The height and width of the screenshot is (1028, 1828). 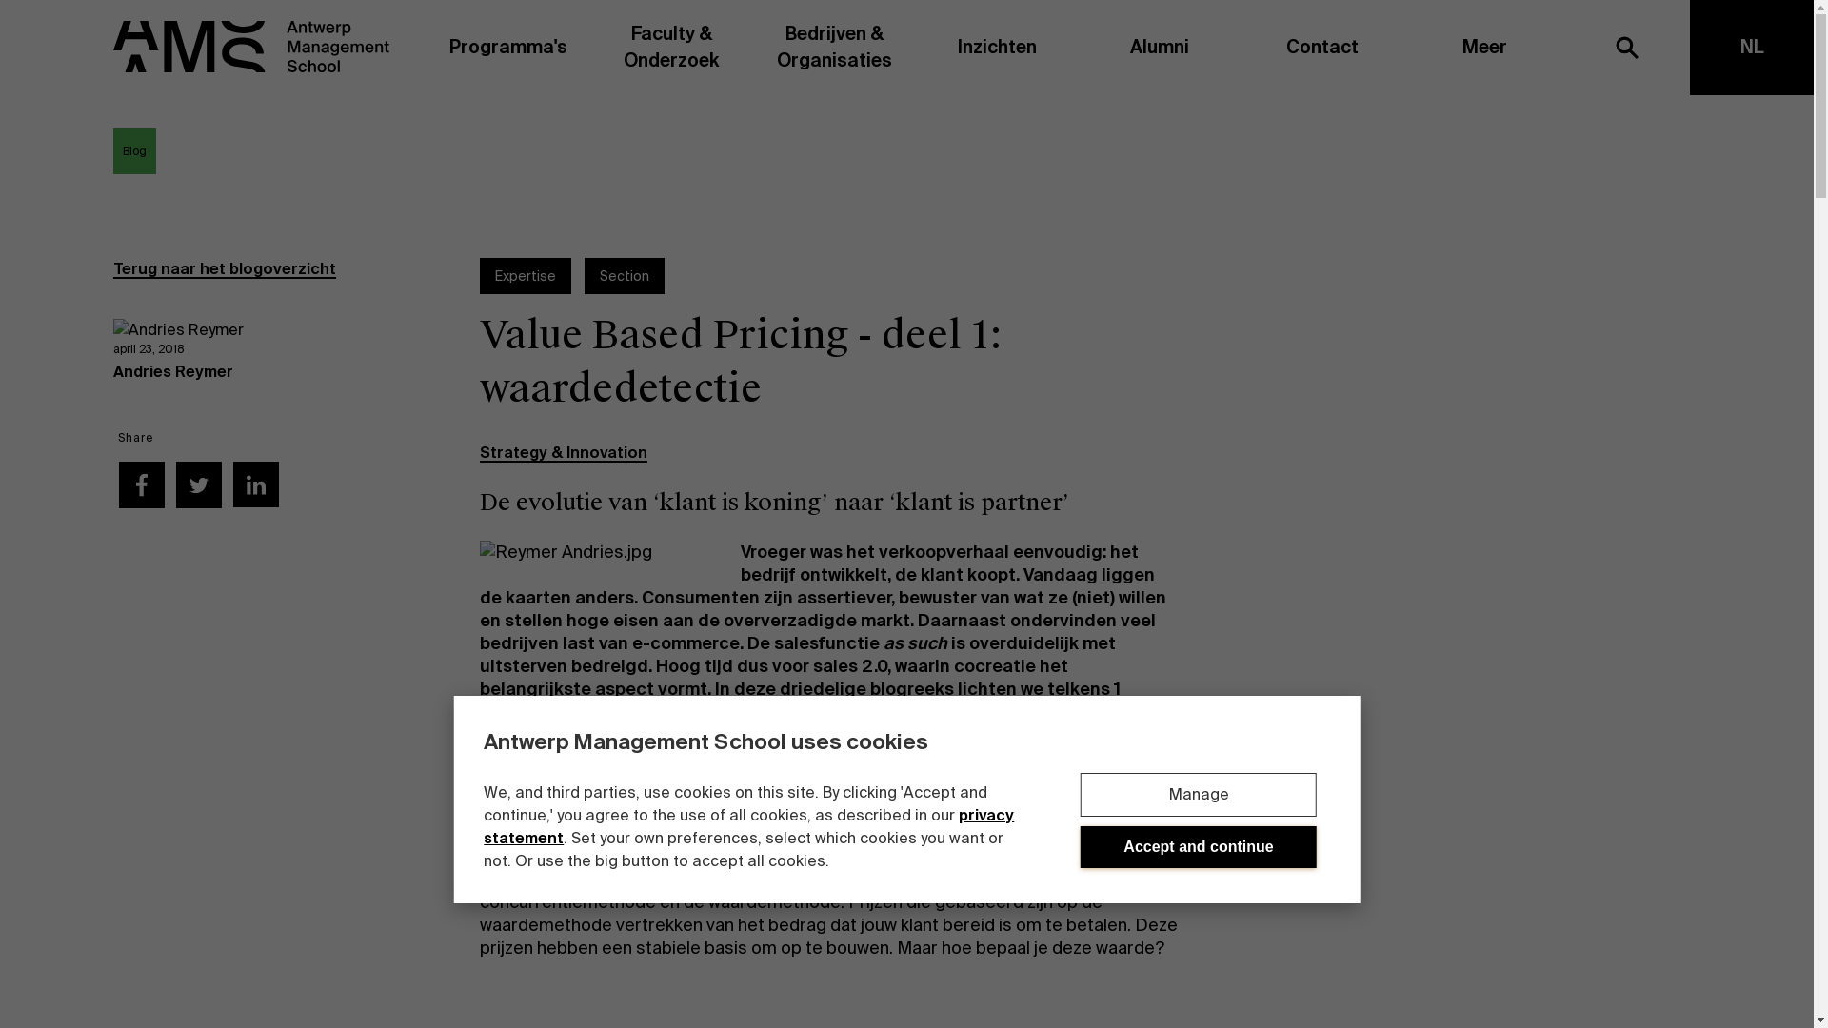 I want to click on privacy statement, so click(x=748, y=826).